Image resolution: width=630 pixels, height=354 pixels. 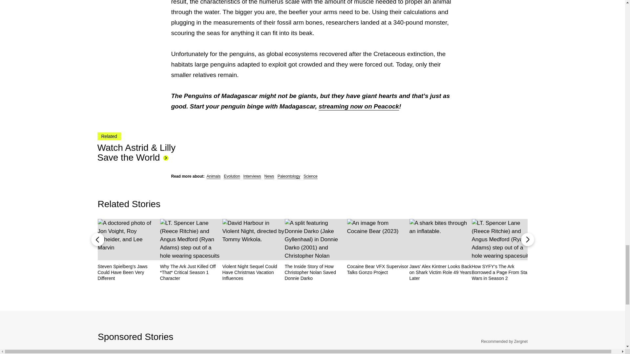 What do you see at coordinates (359, 106) in the screenshot?
I see `streaming now on Peacock` at bounding box center [359, 106].